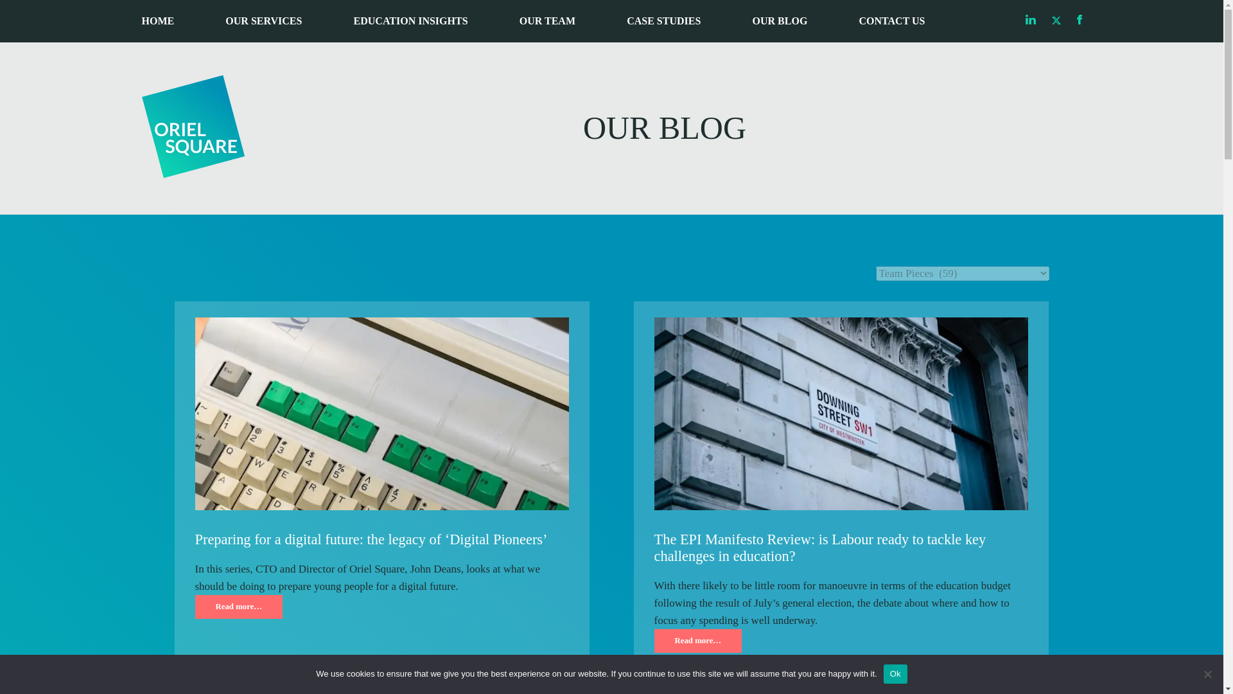 Image resolution: width=1233 pixels, height=694 pixels. What do you see at coordinates (411, 21) in the screenshot?
I see `EDUCATION INSIGHTS` at bounding box center [411, 21].